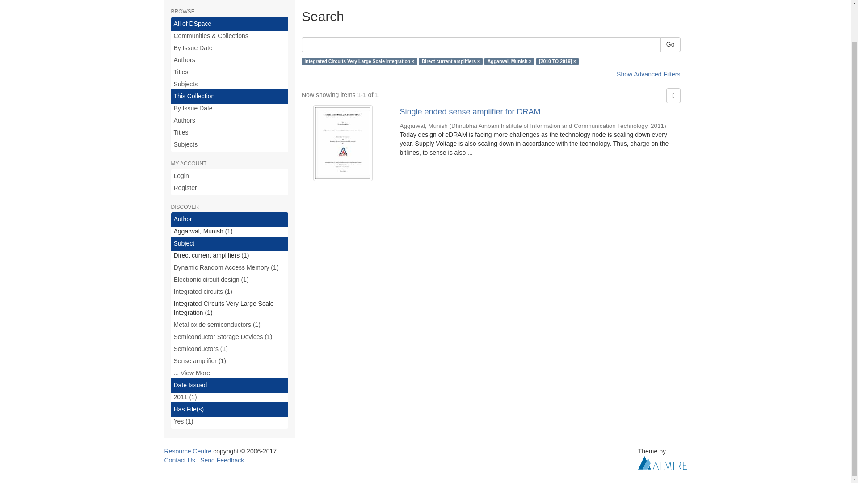 Image resolution: width=858 pixels, height=483 pixels. Describe the element at coordinates (230, 97) in the screenshot. I see `This Collection` at that location.